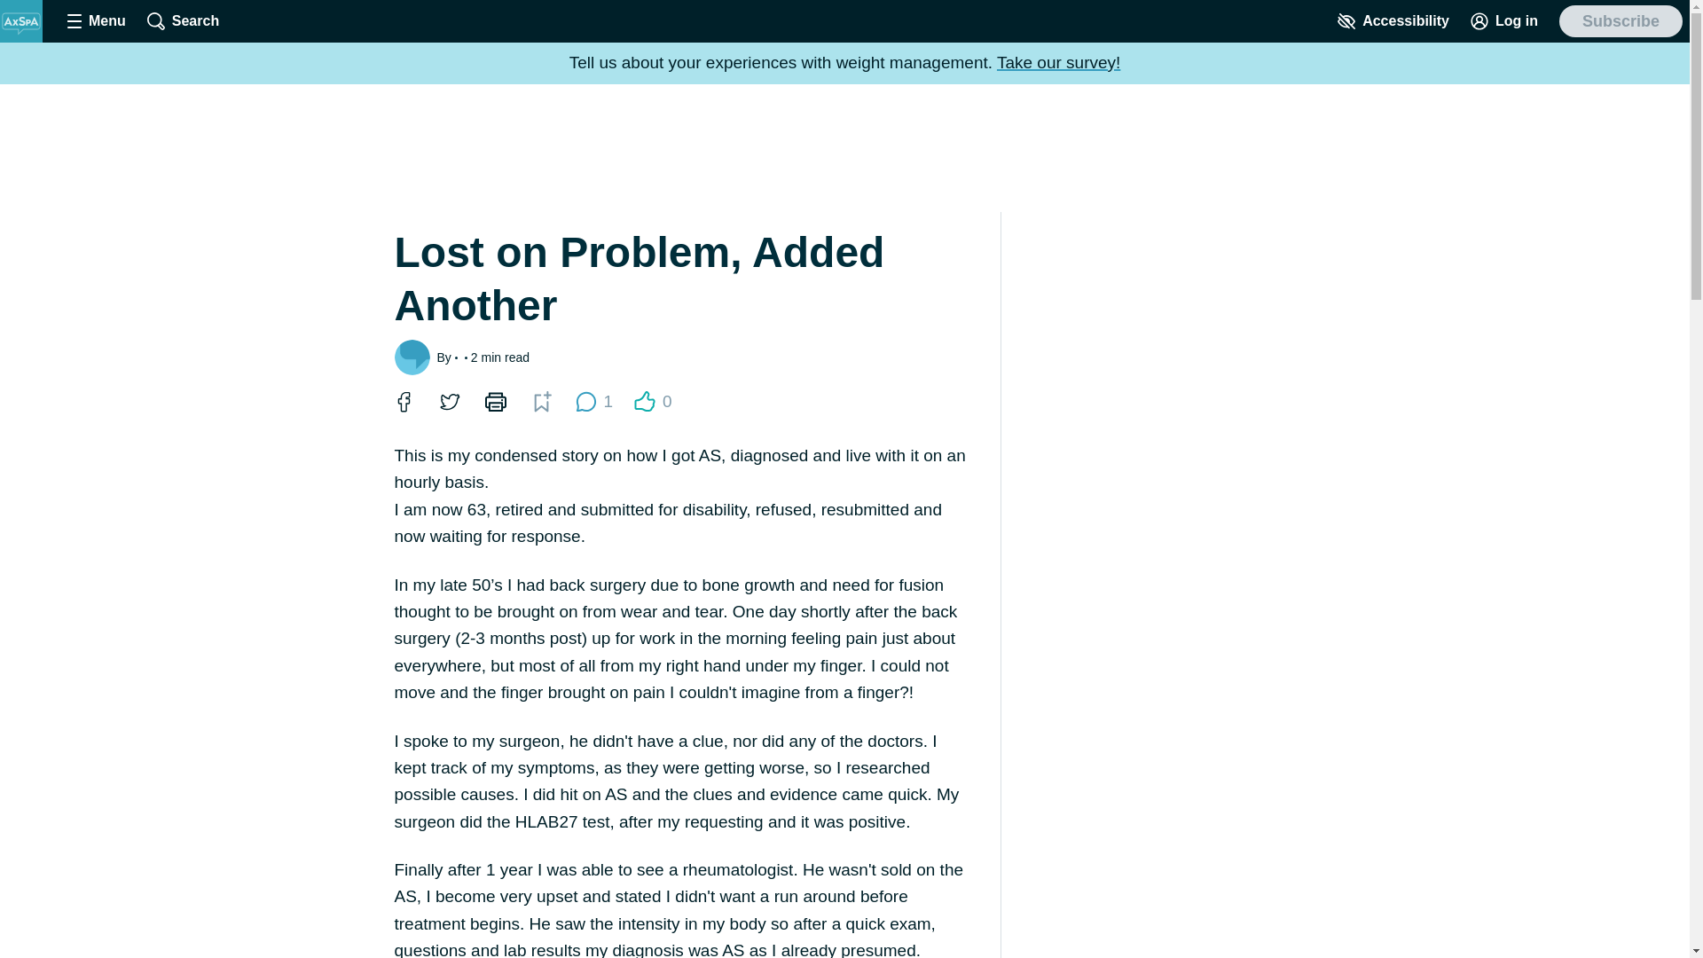  I want to click on Reactions, so click(183, 21).